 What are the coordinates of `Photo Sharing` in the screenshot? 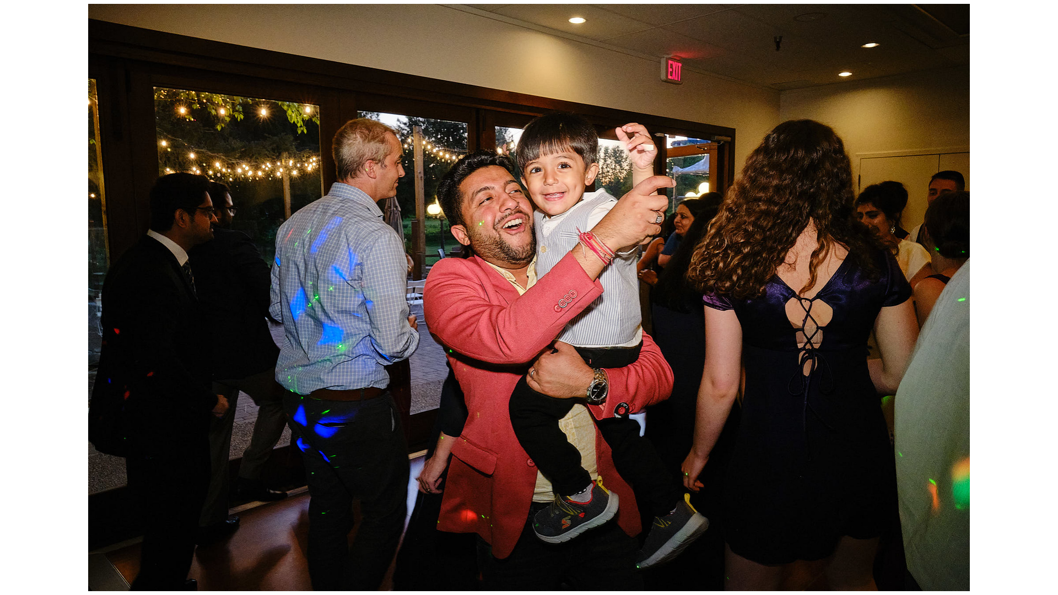 It's located at (28, 278).